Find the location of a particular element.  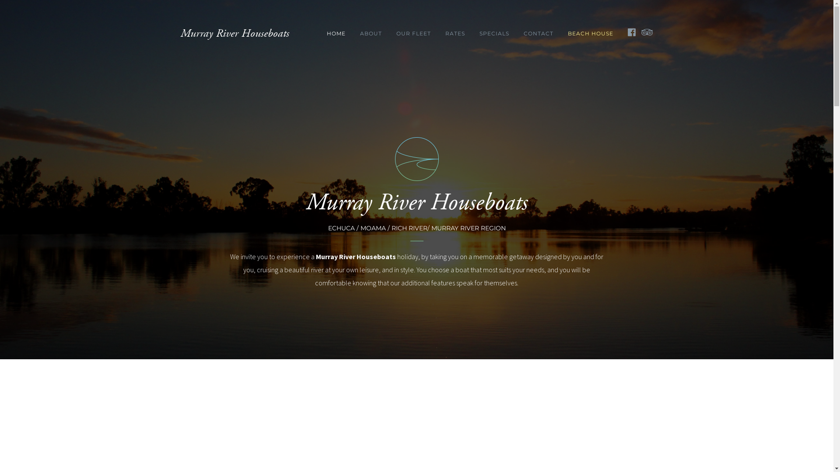

CONTACT is located at coordinates (538, 34).